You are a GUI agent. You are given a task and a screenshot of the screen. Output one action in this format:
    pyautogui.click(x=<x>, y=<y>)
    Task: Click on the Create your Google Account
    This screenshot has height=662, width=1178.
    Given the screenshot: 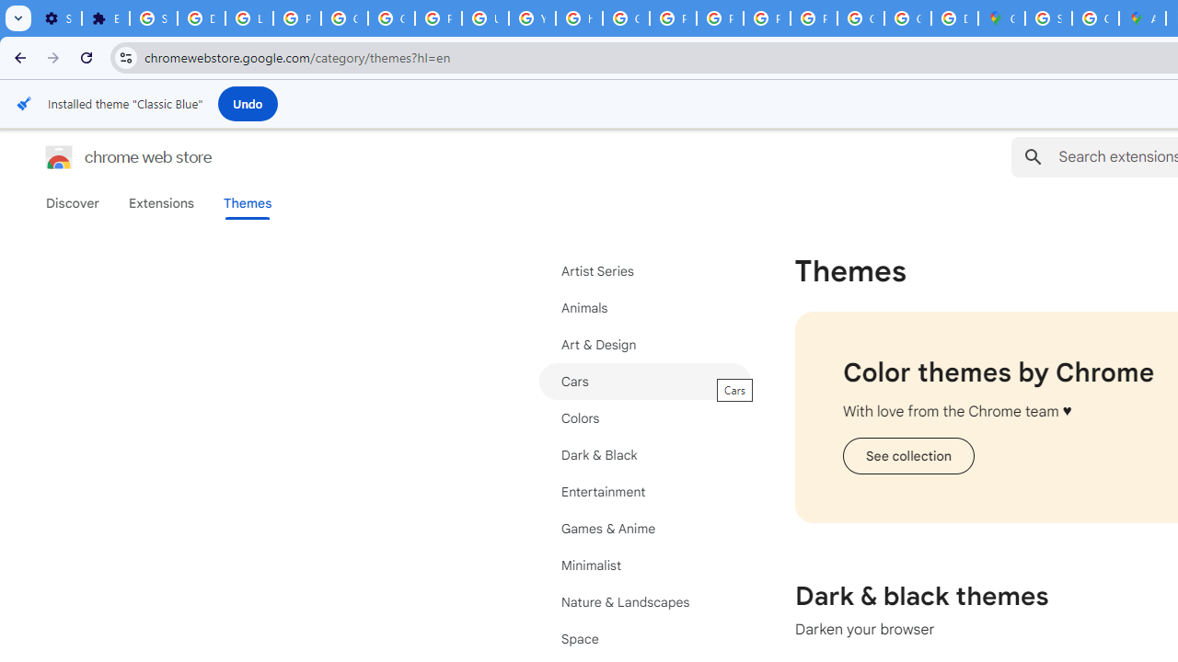 What is the action you would take?
    pyautogui.click(x=1095, y=18)
    